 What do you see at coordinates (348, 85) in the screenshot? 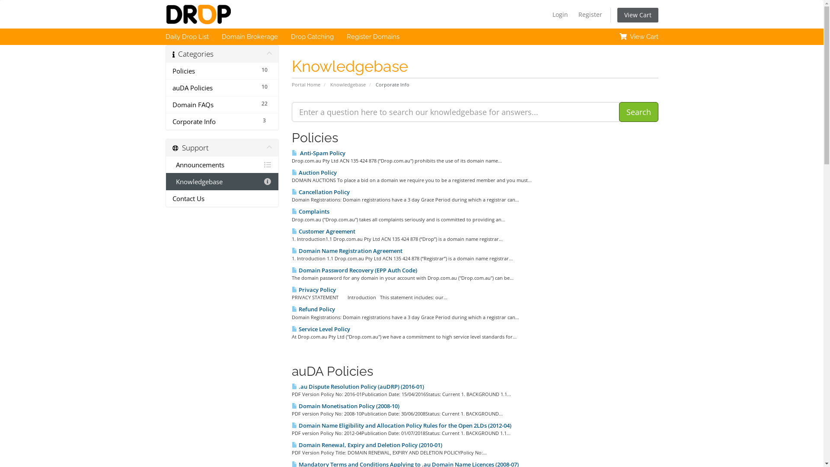
I see `Knowledgebase` at bounding box center [348, 85].